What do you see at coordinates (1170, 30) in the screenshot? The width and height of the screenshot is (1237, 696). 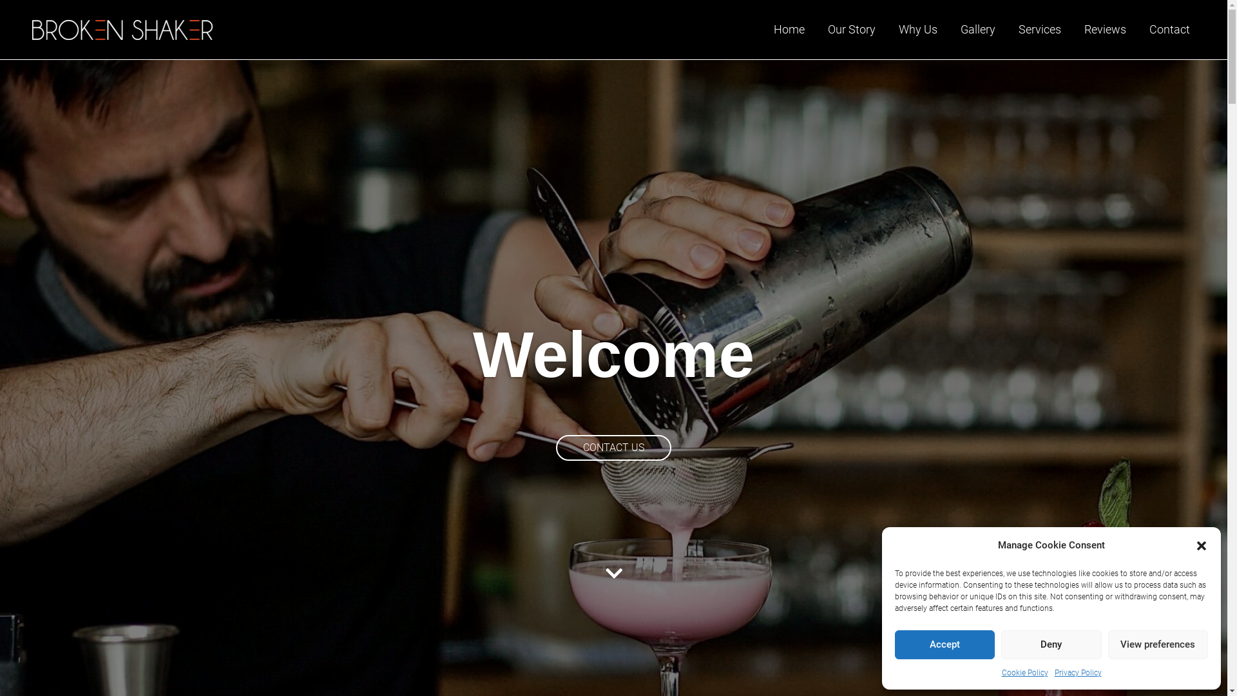 I see `Contact` at bounding box center [1170, 30].